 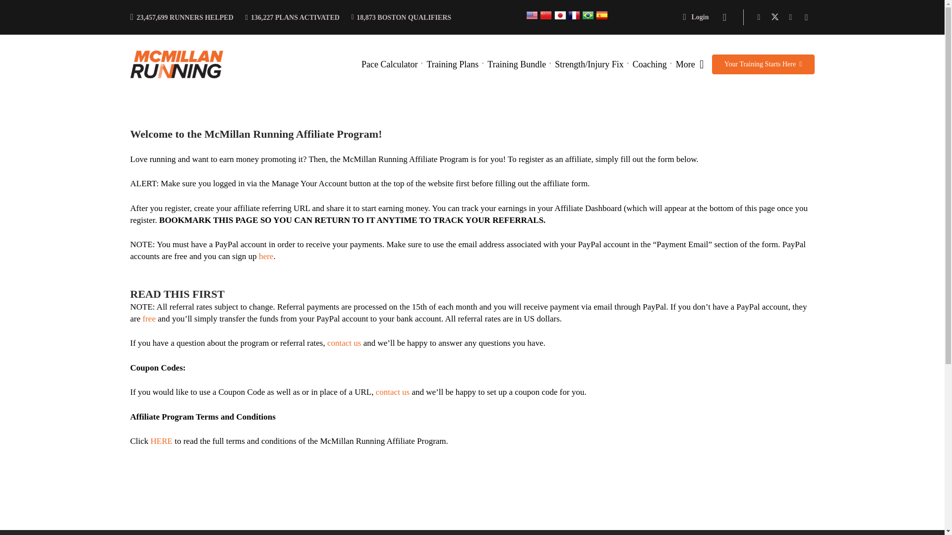 I want to click on free, so click(x=149, y=319).